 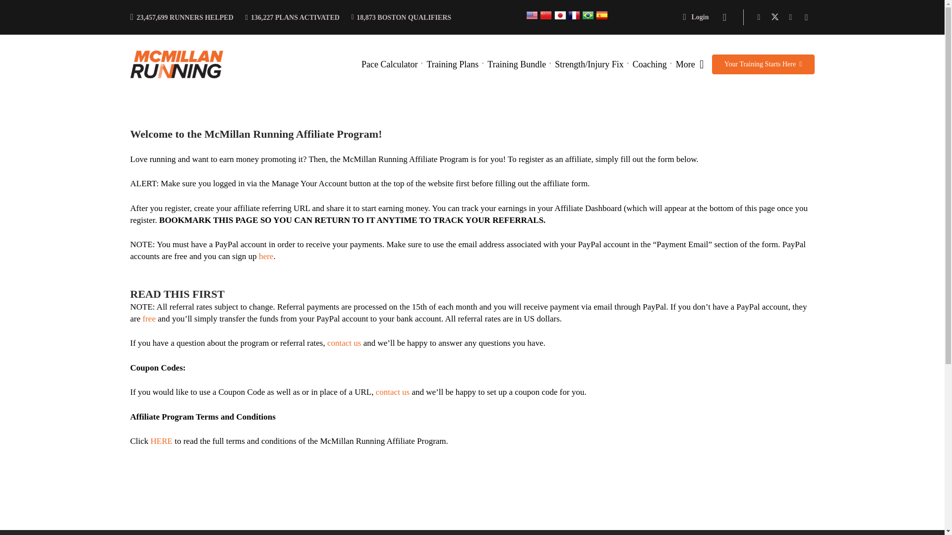 I want to click on free, so click(x=149, y=319).